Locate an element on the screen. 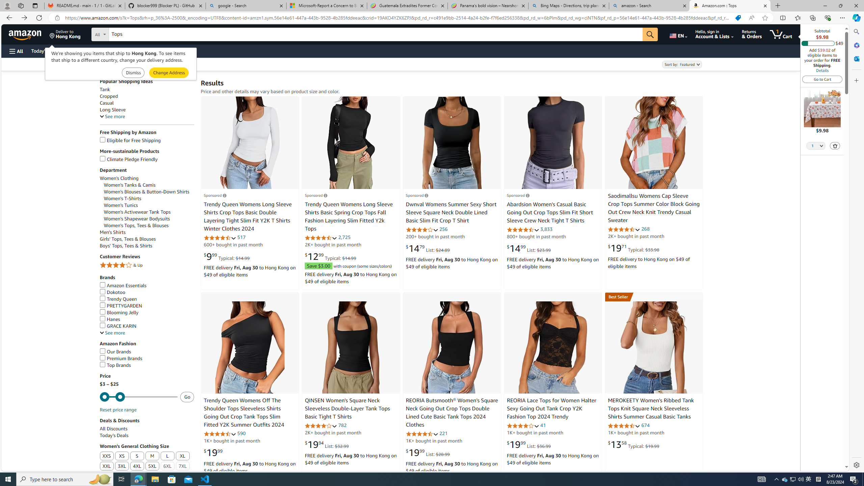  4.2 out of 5 stars is located at coordinates (321, 426).